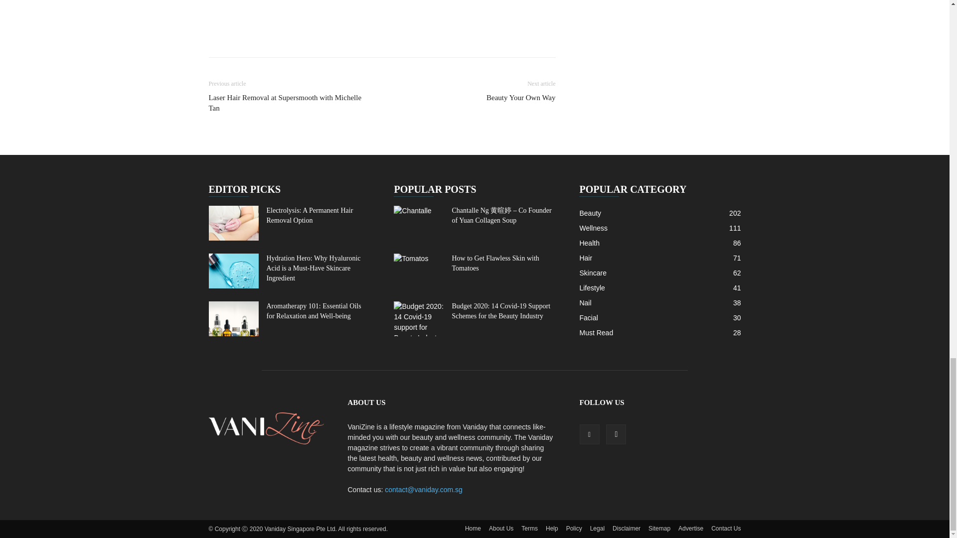 Image resolution: width=957 pixels, height=538 pixels. What do you see at coordinates (309, 215) in the screenshot?
I see `Electrolysis: A Permanent Hair Removal Option` at bounding box center [309, 215].